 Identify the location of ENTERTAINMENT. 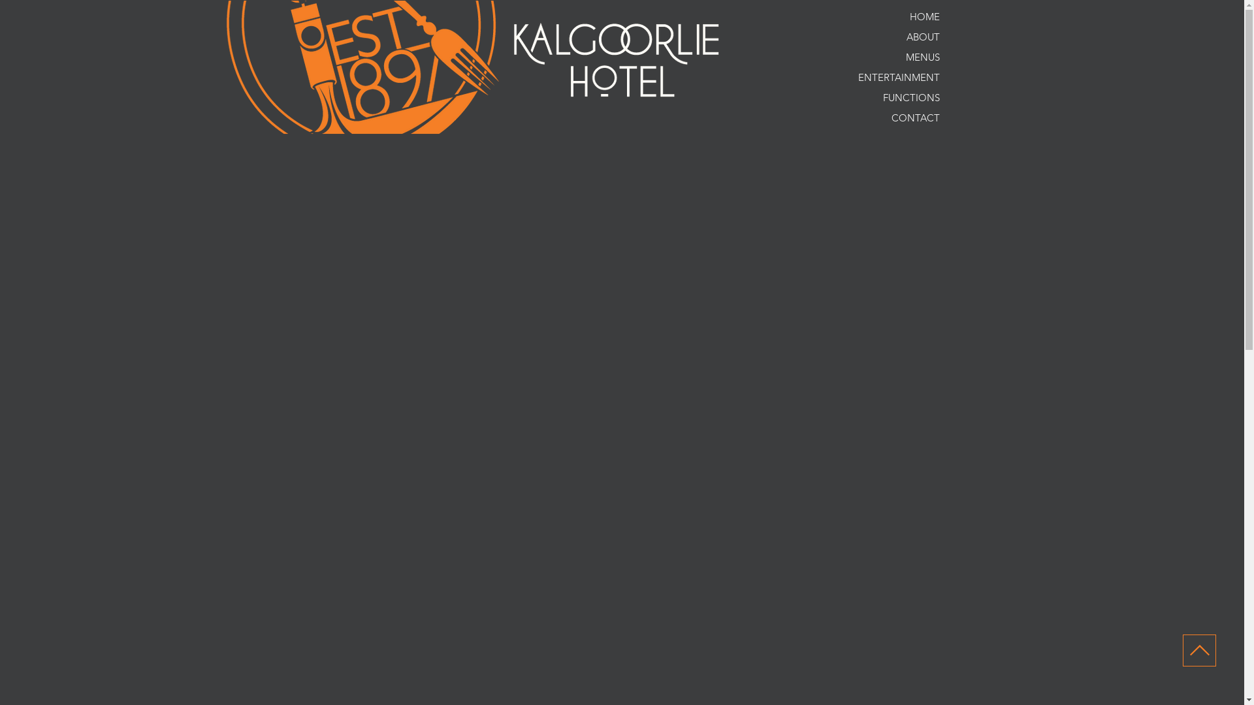
(884, 77).